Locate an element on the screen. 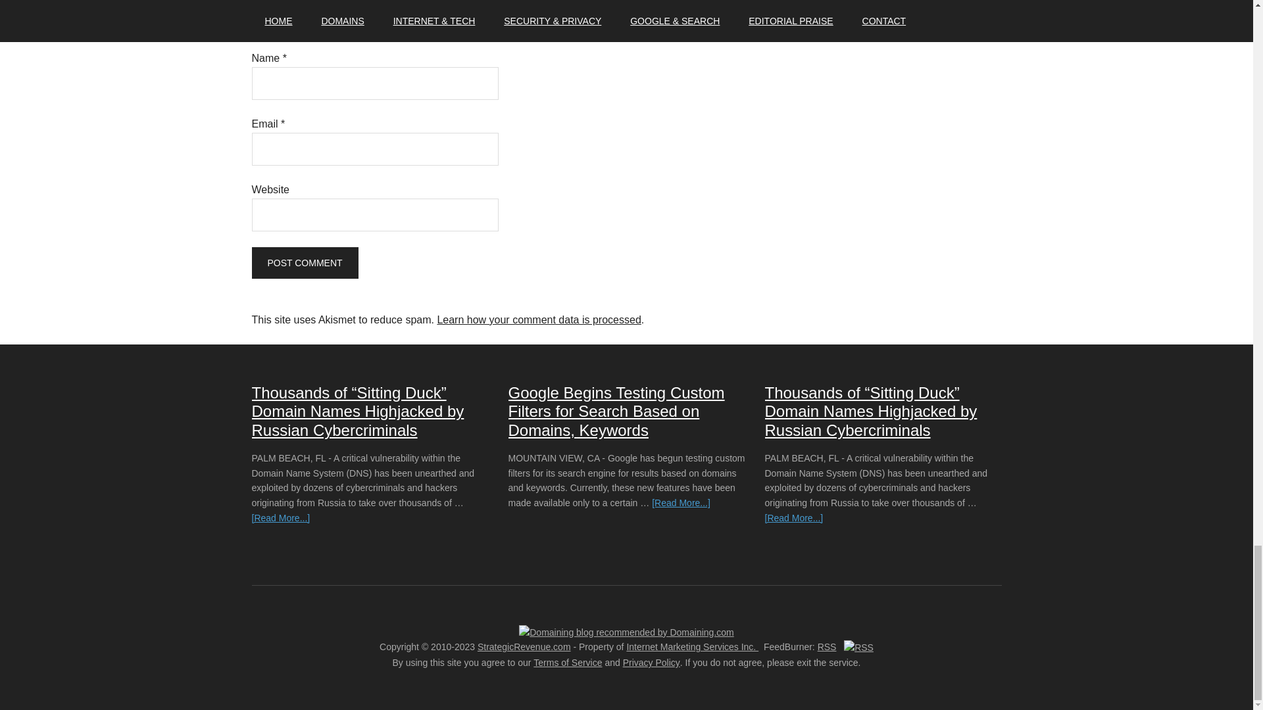 This screenshot has width=1263, height=710. Post Comment is located at coordinates (304, 263).